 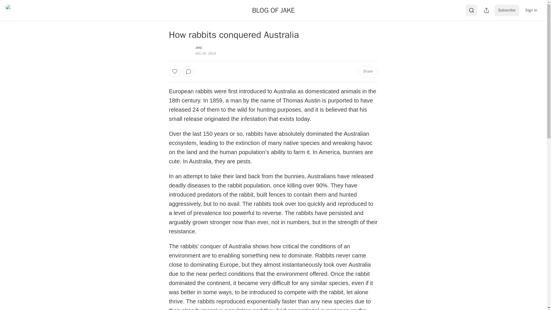 I want to click on Share, so click(x=367, y=71).